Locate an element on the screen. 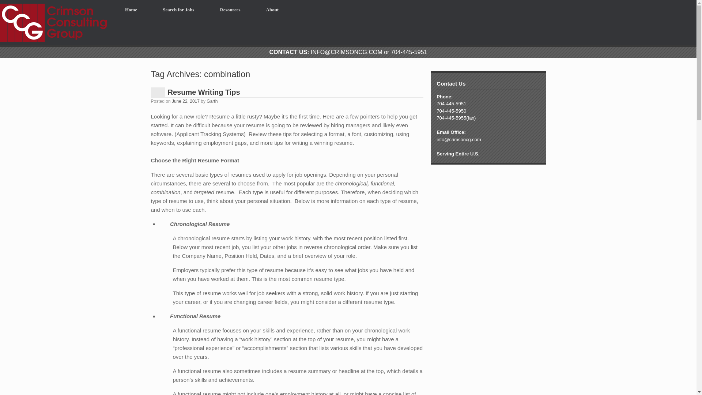  Resume Writing Tips is located at coordinates (204, 91).